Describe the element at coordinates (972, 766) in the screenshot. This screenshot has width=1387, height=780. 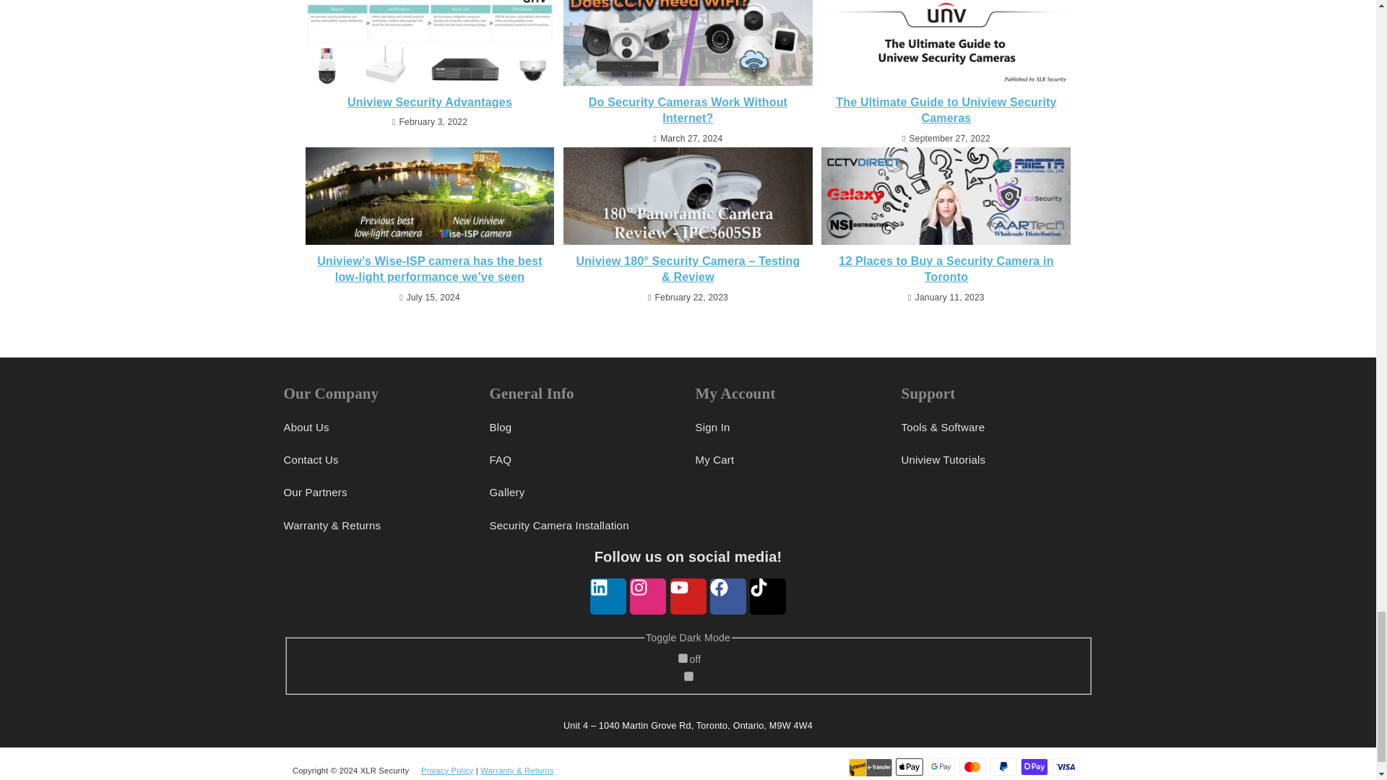
I see `Mastercard` at that location.